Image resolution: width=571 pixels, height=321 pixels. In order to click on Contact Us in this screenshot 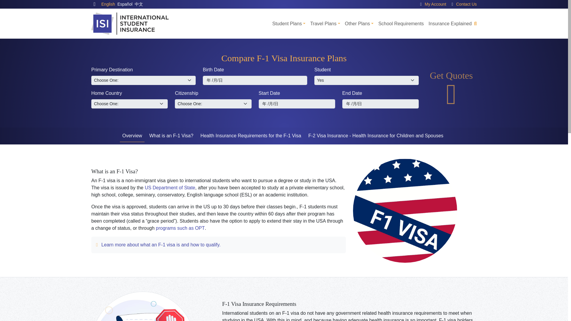, I will do `click(466, 4)`.